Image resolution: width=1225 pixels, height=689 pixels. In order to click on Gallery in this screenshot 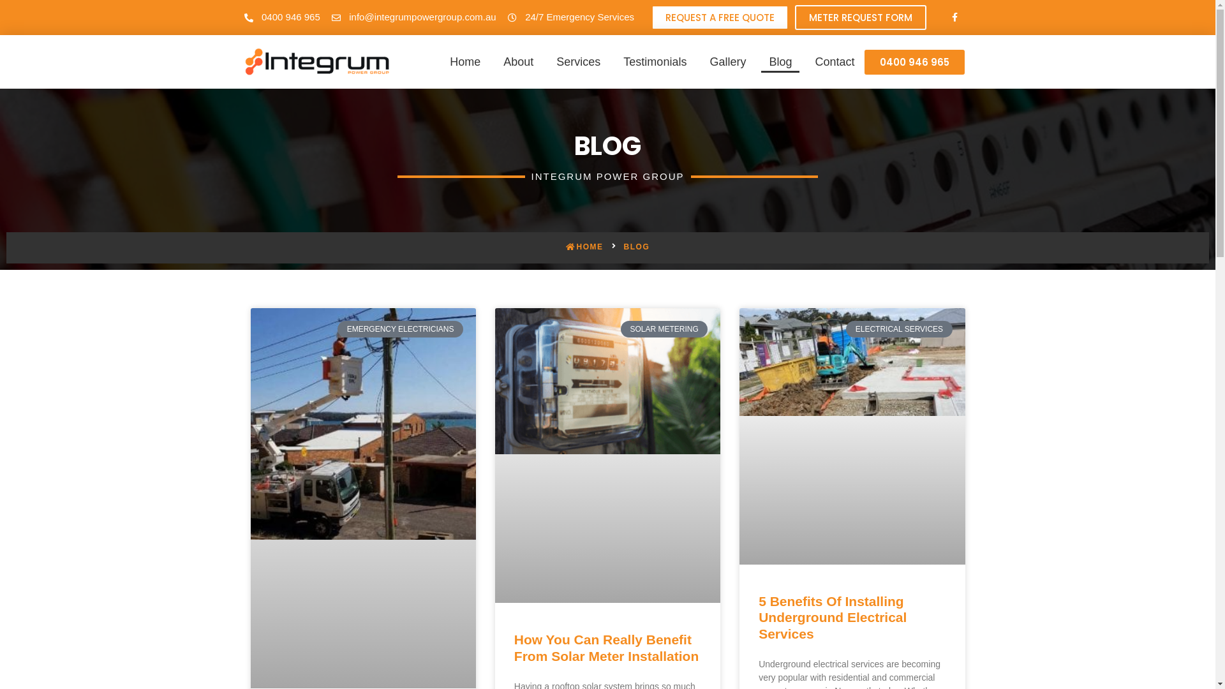, I will do `click(727, 62)`.